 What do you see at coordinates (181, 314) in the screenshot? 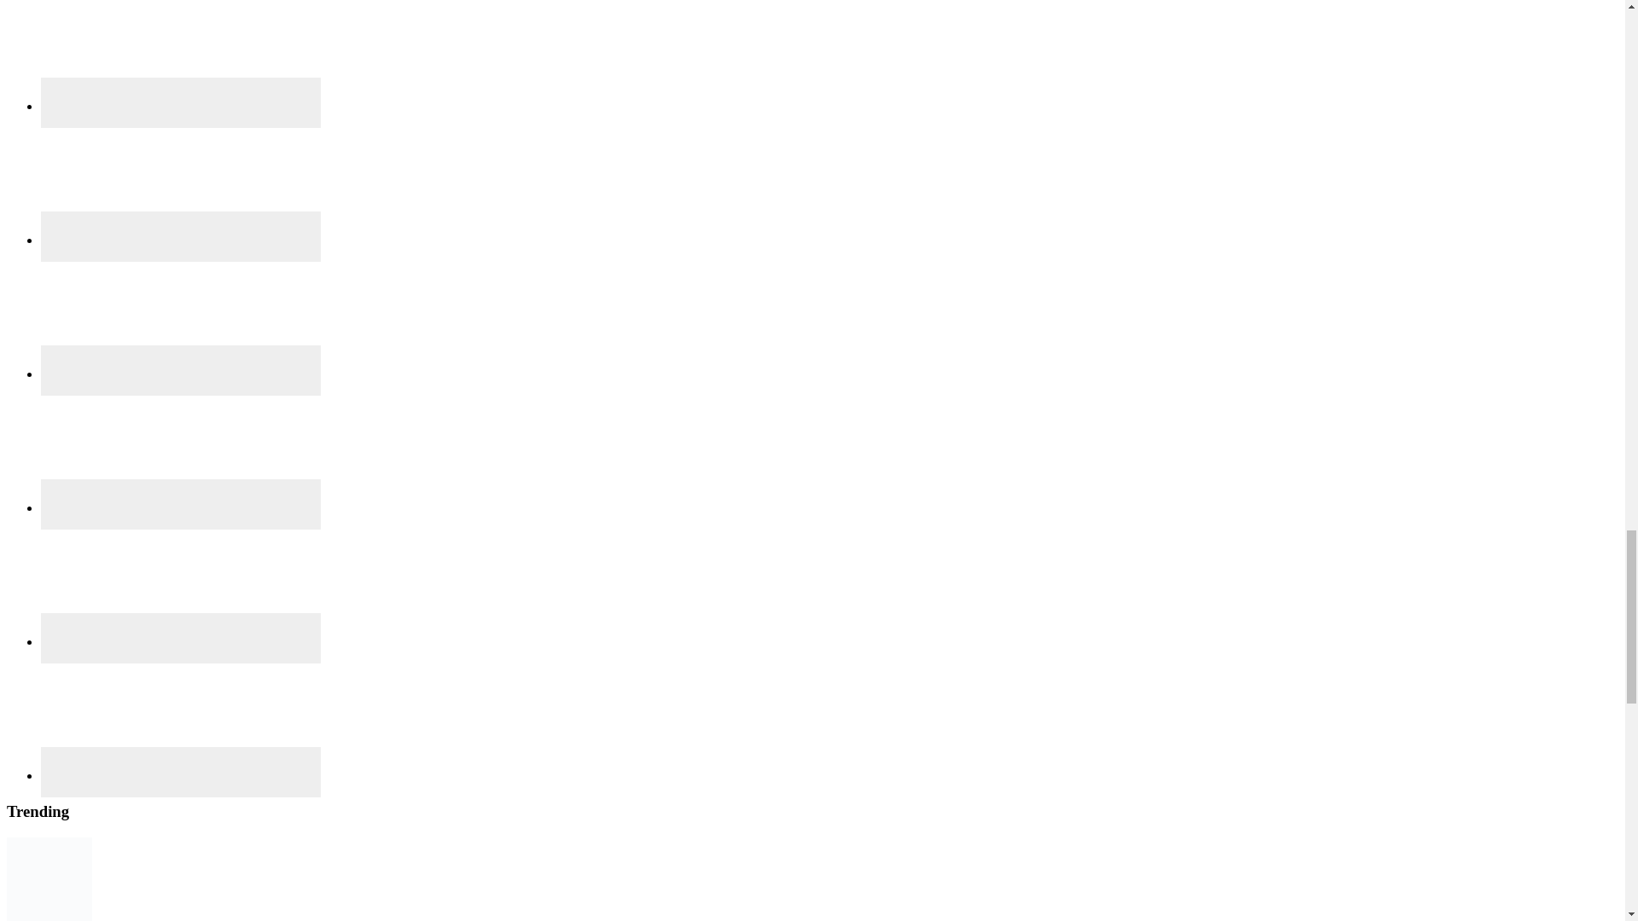
I see `Instagram` at bounding box center [181, 314].